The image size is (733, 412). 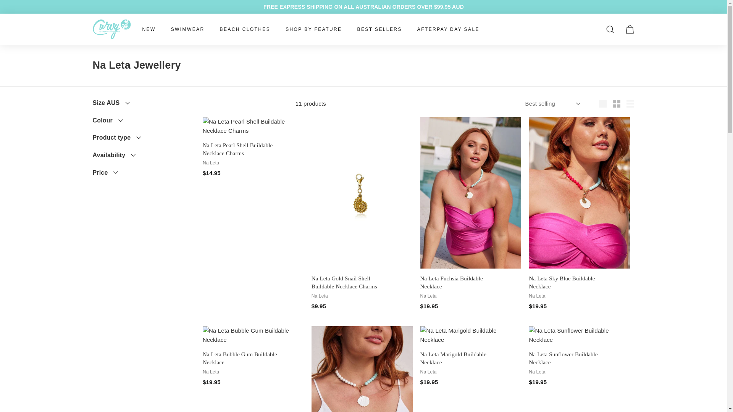 I want to click on NEW, so click(x=148, y=29).